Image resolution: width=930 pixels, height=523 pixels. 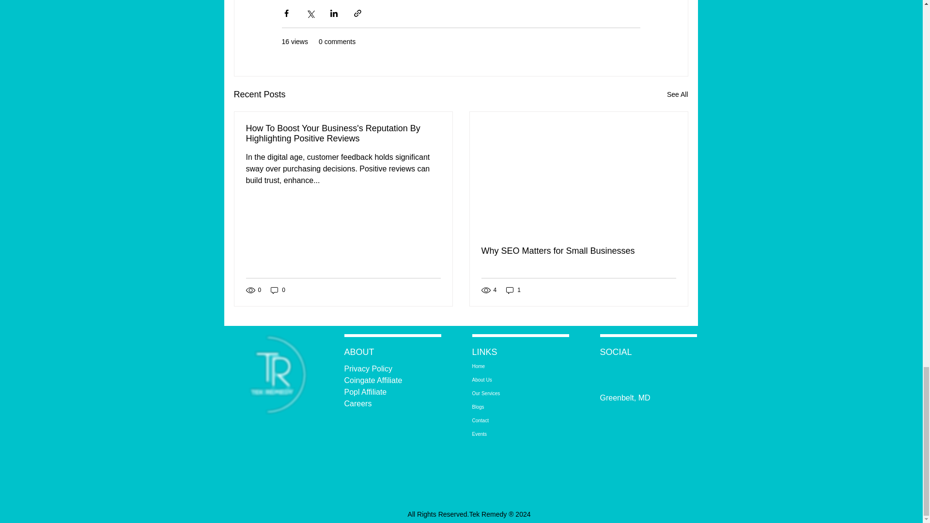 I want to click on About Us, so click(x=506, y=380).